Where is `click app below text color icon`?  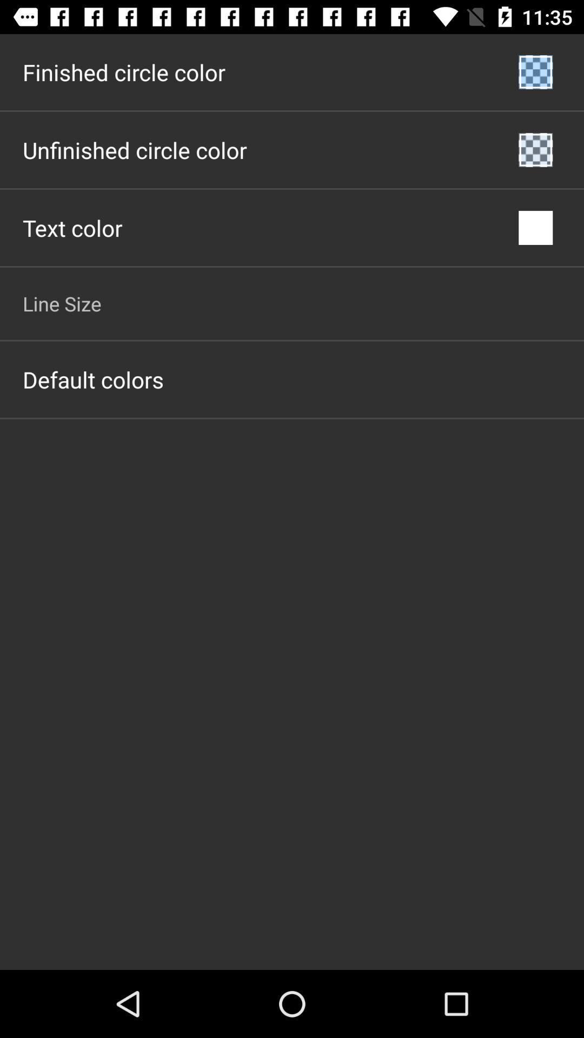
click app below text color icon is located at coordinates (62, 303).